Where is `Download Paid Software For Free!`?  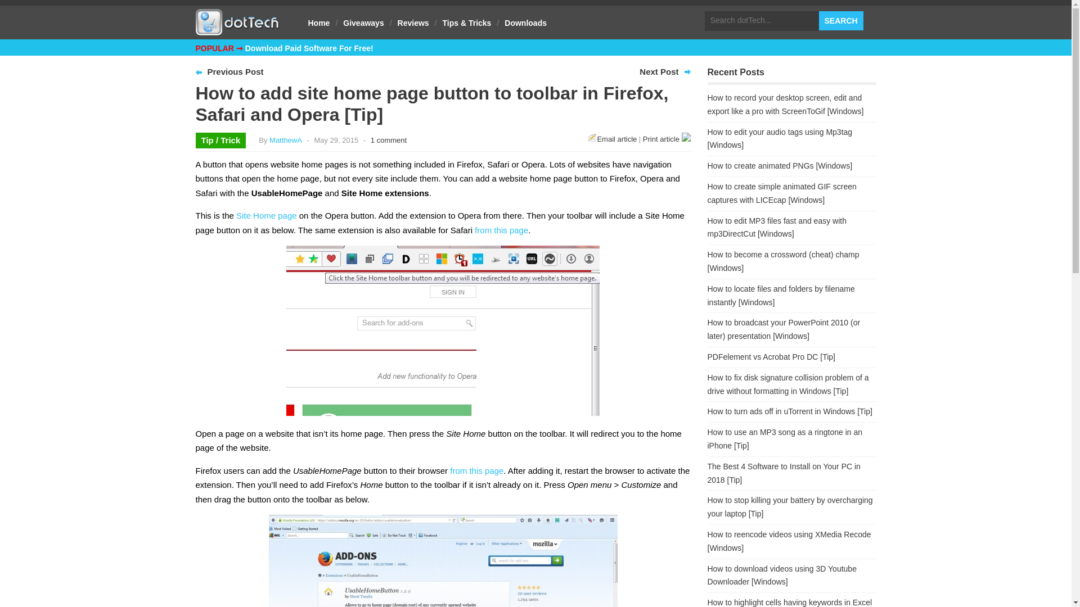 Download Paid Software For Free! is located at coordinates (309, 48).